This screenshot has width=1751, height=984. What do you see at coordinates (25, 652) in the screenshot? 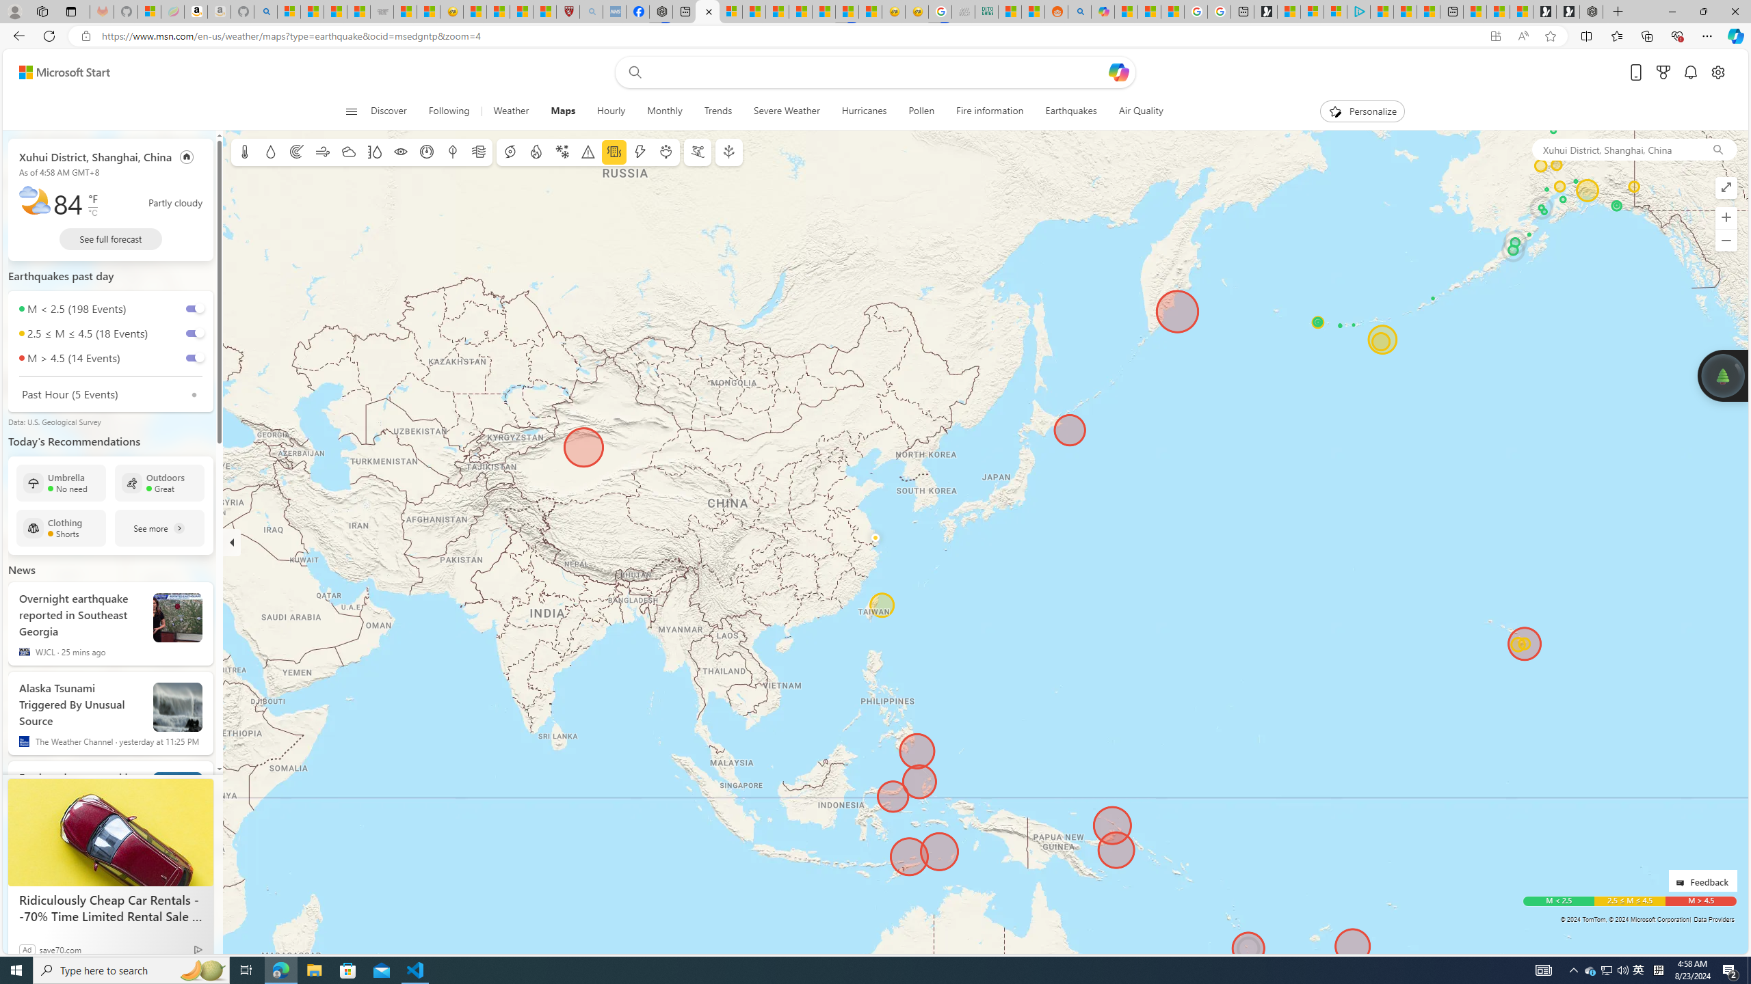
I see `WJCL` at bounding box center [25, 652].